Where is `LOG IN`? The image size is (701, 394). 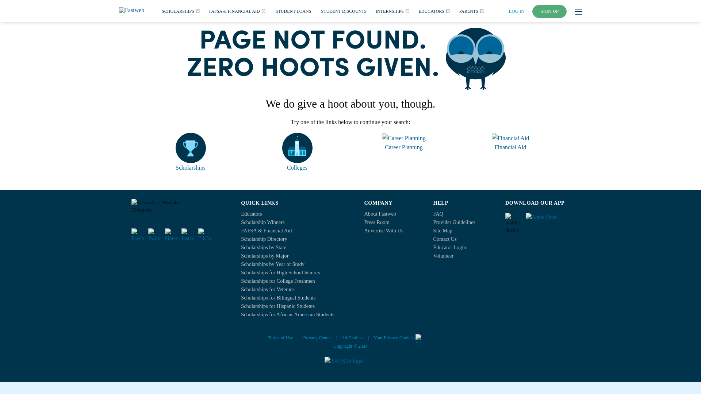
LOG IN is located at coordinates (516, 11).